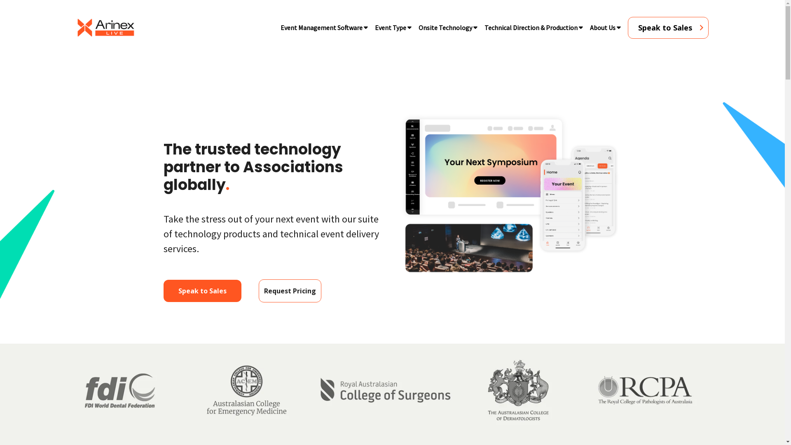  I want to click on Onsite Technology, so click(445, 28).